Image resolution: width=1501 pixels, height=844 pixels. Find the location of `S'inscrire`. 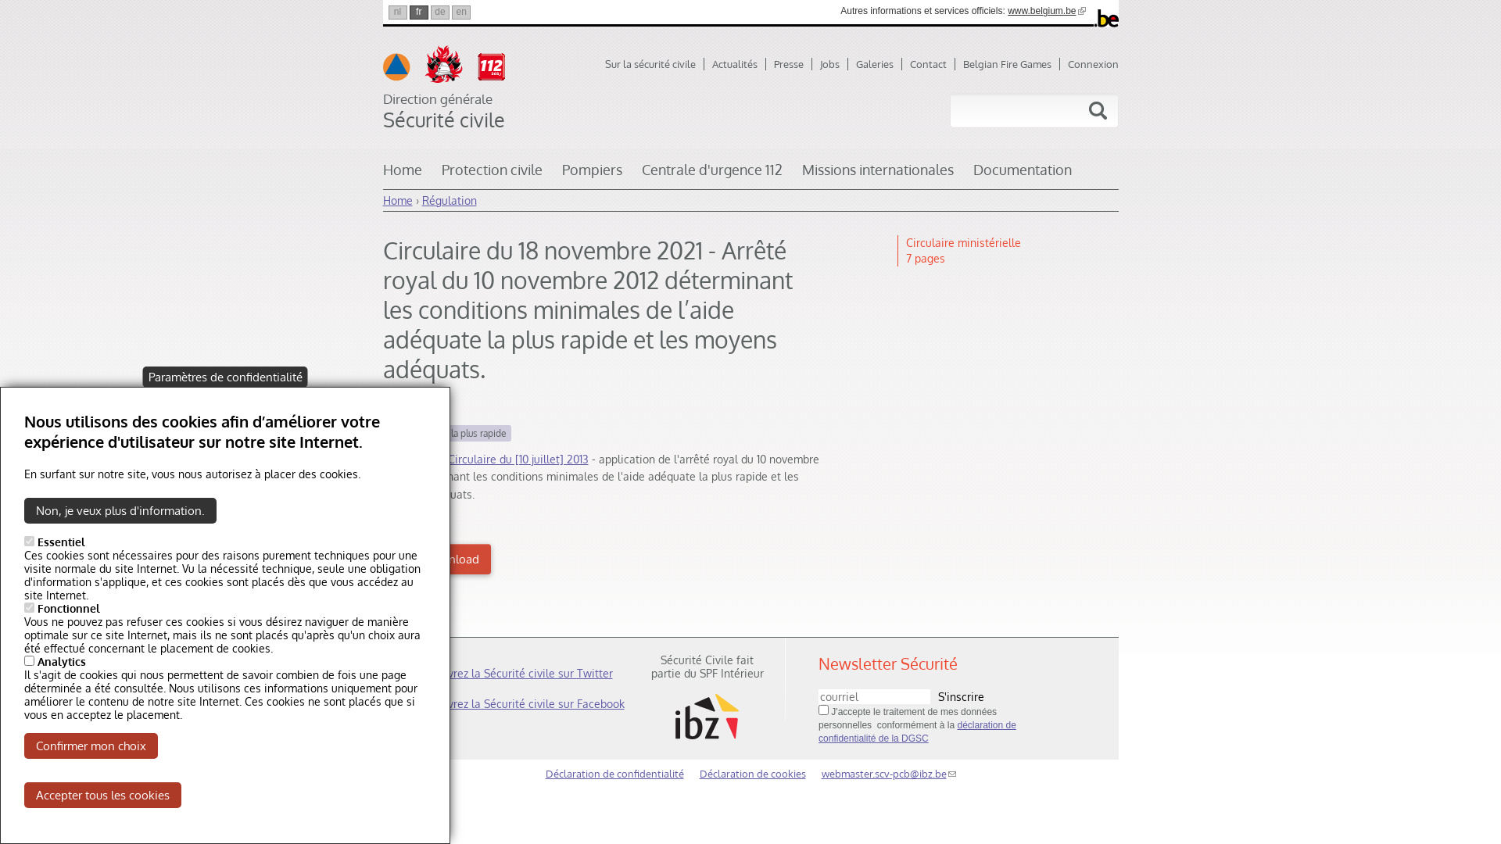

S'inscrire is located at coordinates (962, 697).